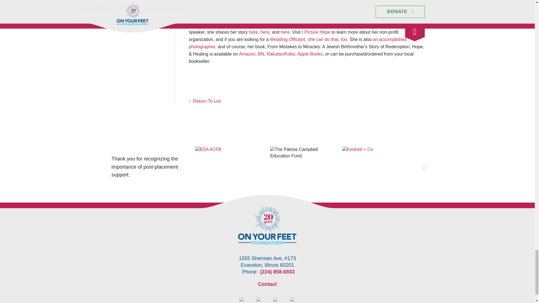  What do you see at coordinates (267, 226) in the screenshot?
I see `logo` at bounding box center [267, 226].